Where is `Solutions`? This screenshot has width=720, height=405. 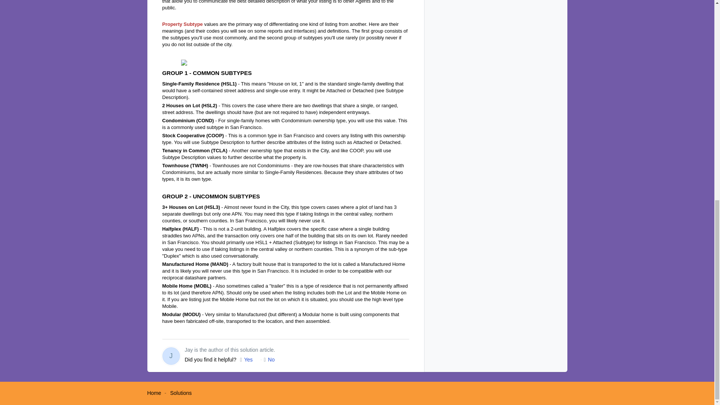 Solutions is located at coordinates (181, 393).